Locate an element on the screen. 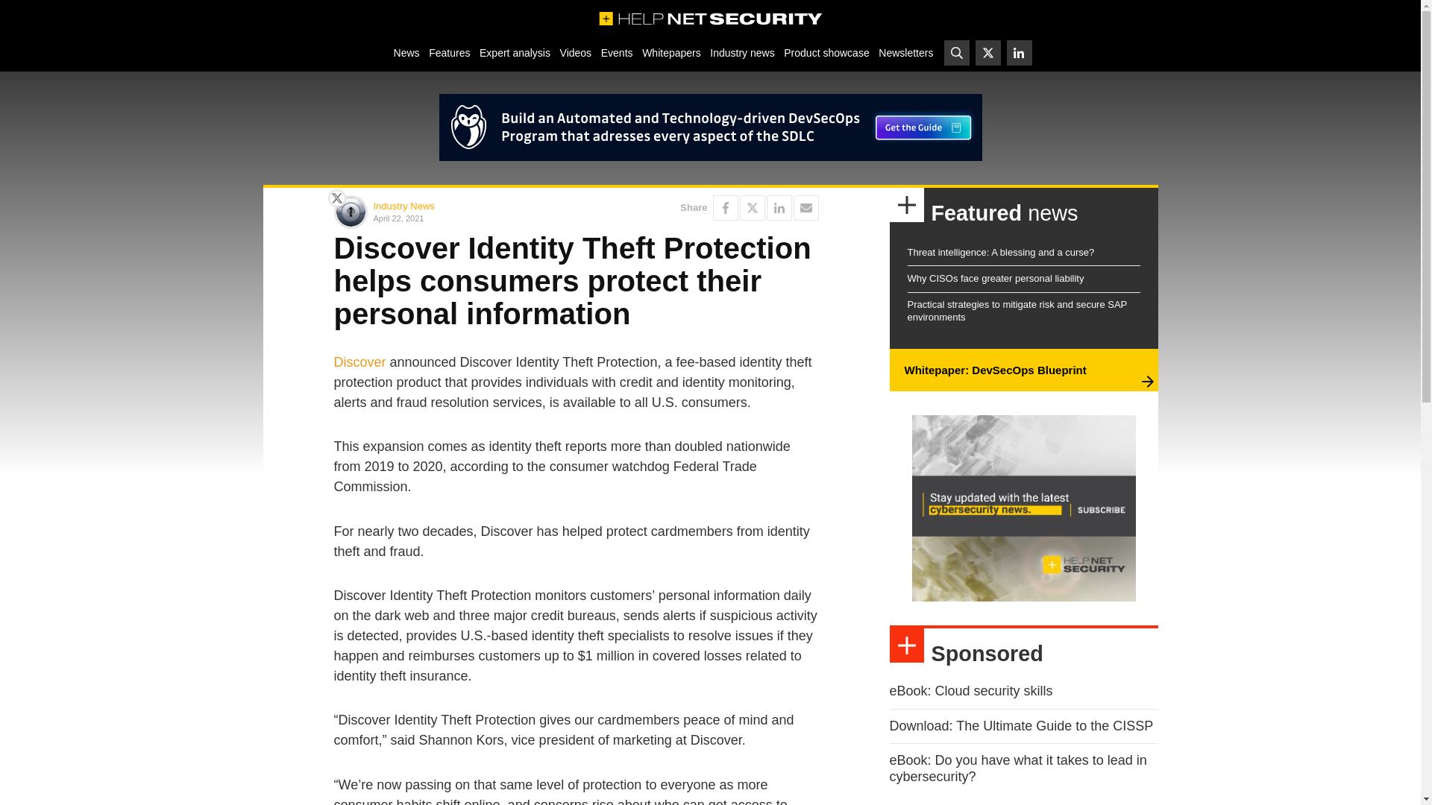 The height and width of the screenshot is (805, 1432). April 22, 2021 is located at coordinates (471, 218).